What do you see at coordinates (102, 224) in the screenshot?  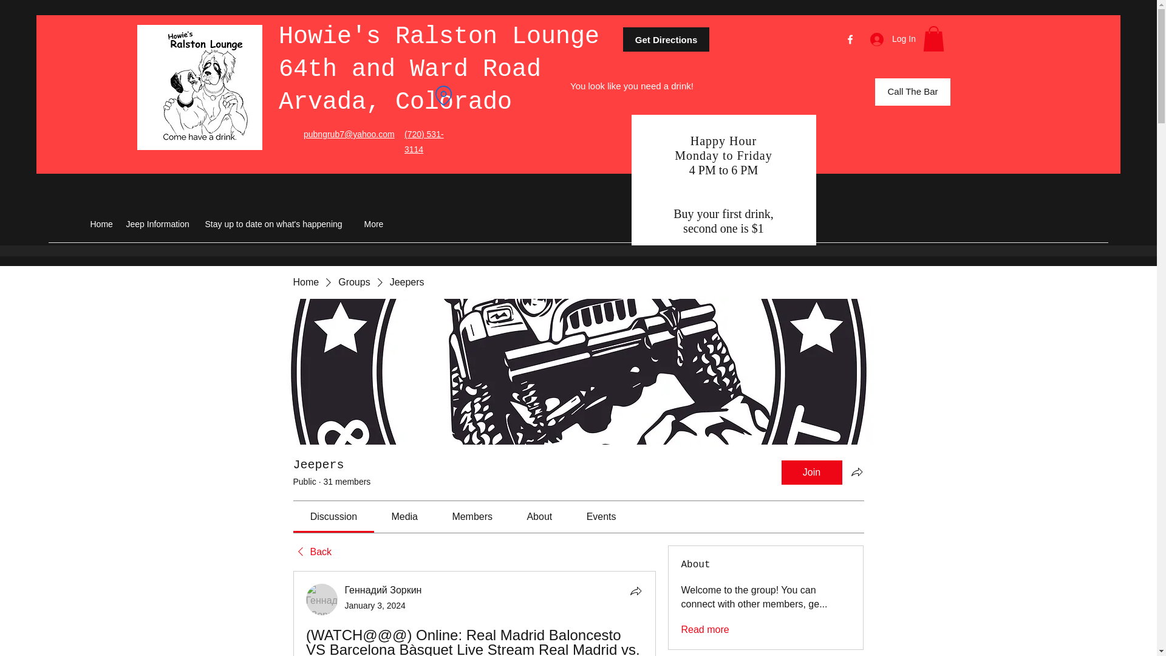 I see `Home` at bounding box center [102, 224].